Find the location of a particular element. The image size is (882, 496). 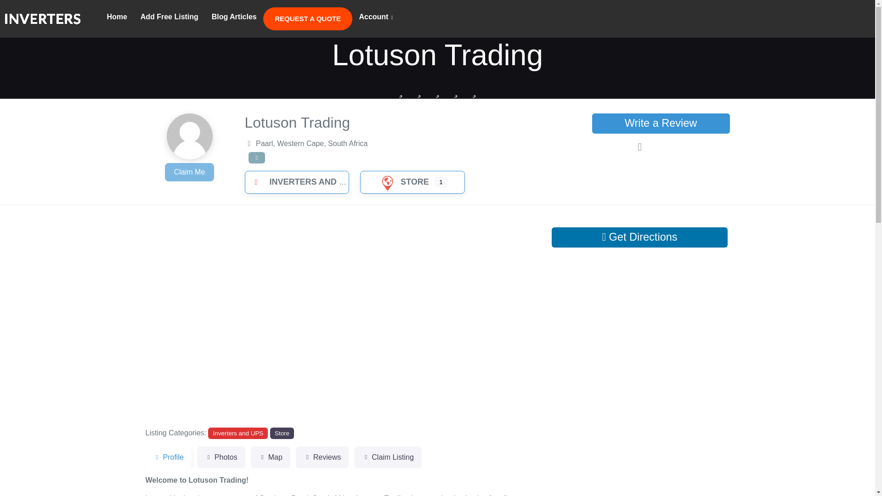

Profile is located at coordinates (168, 457).